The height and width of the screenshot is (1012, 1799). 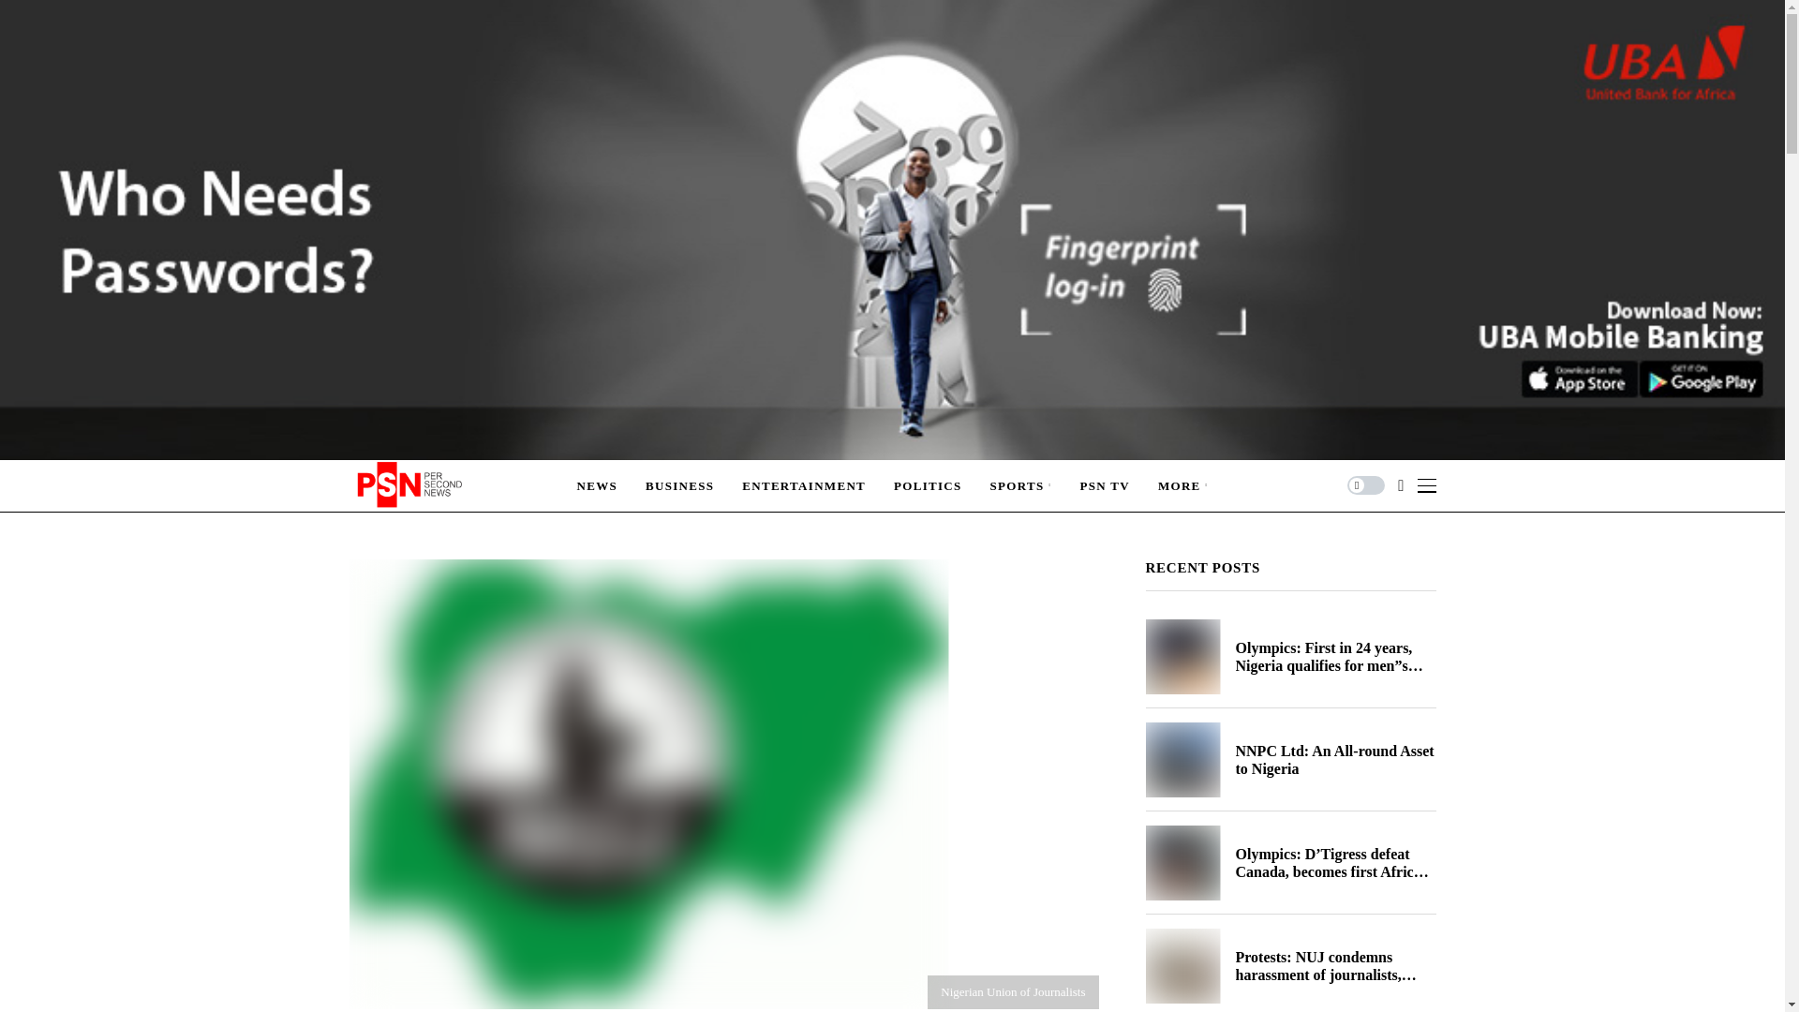 What do you see at coordinates (928, 485) in the screenshot?
I see `POLITICS` at bounding box center [928, 485].